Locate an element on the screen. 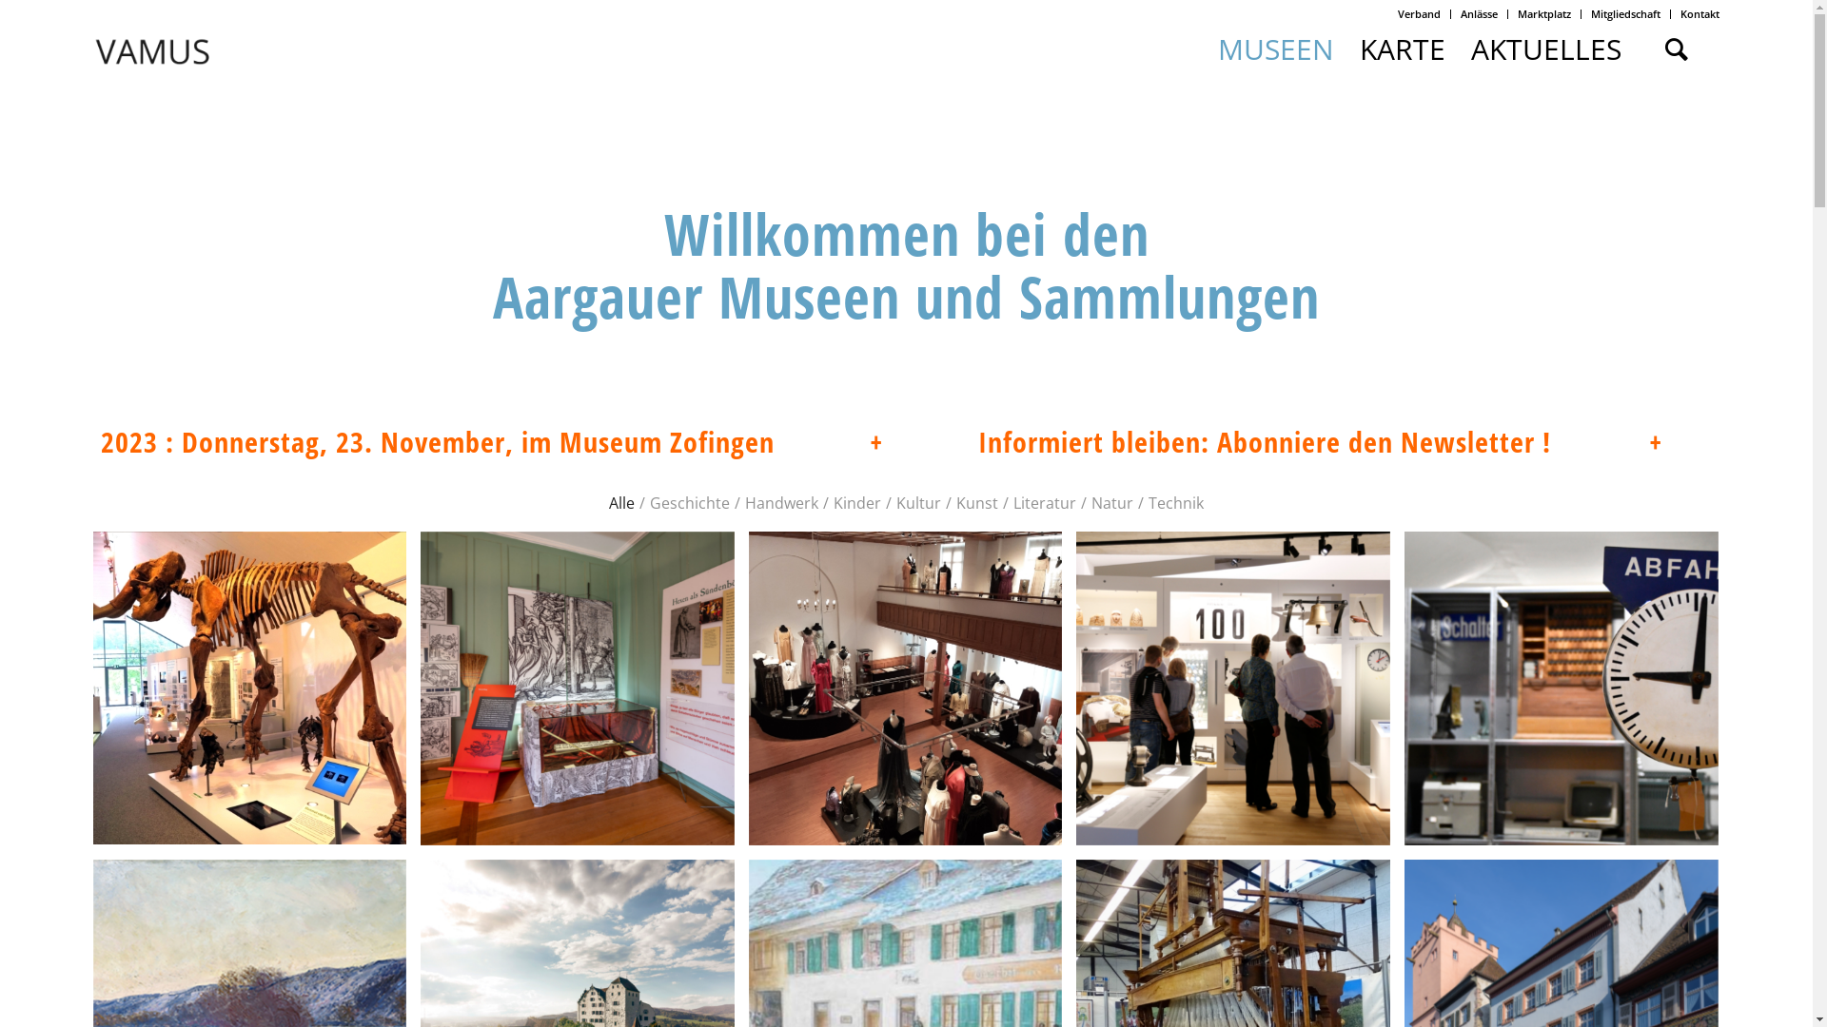 Image resolution: width=1827 pixels, height=1027 pixels. Historisches Museum Baden is located at coordinates (1233, 688).